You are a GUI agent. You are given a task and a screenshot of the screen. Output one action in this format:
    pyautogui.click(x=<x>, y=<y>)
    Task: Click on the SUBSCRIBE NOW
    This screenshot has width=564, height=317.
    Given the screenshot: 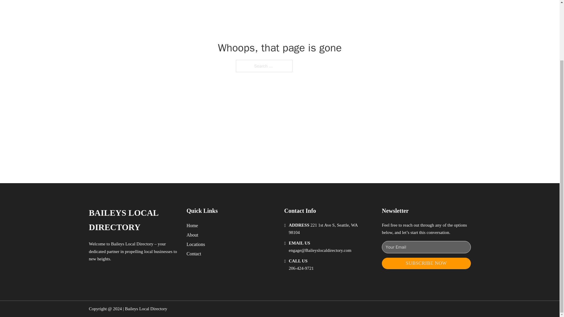 What is the action you would take?
    pyautogui.click(x=426, y=263)
    